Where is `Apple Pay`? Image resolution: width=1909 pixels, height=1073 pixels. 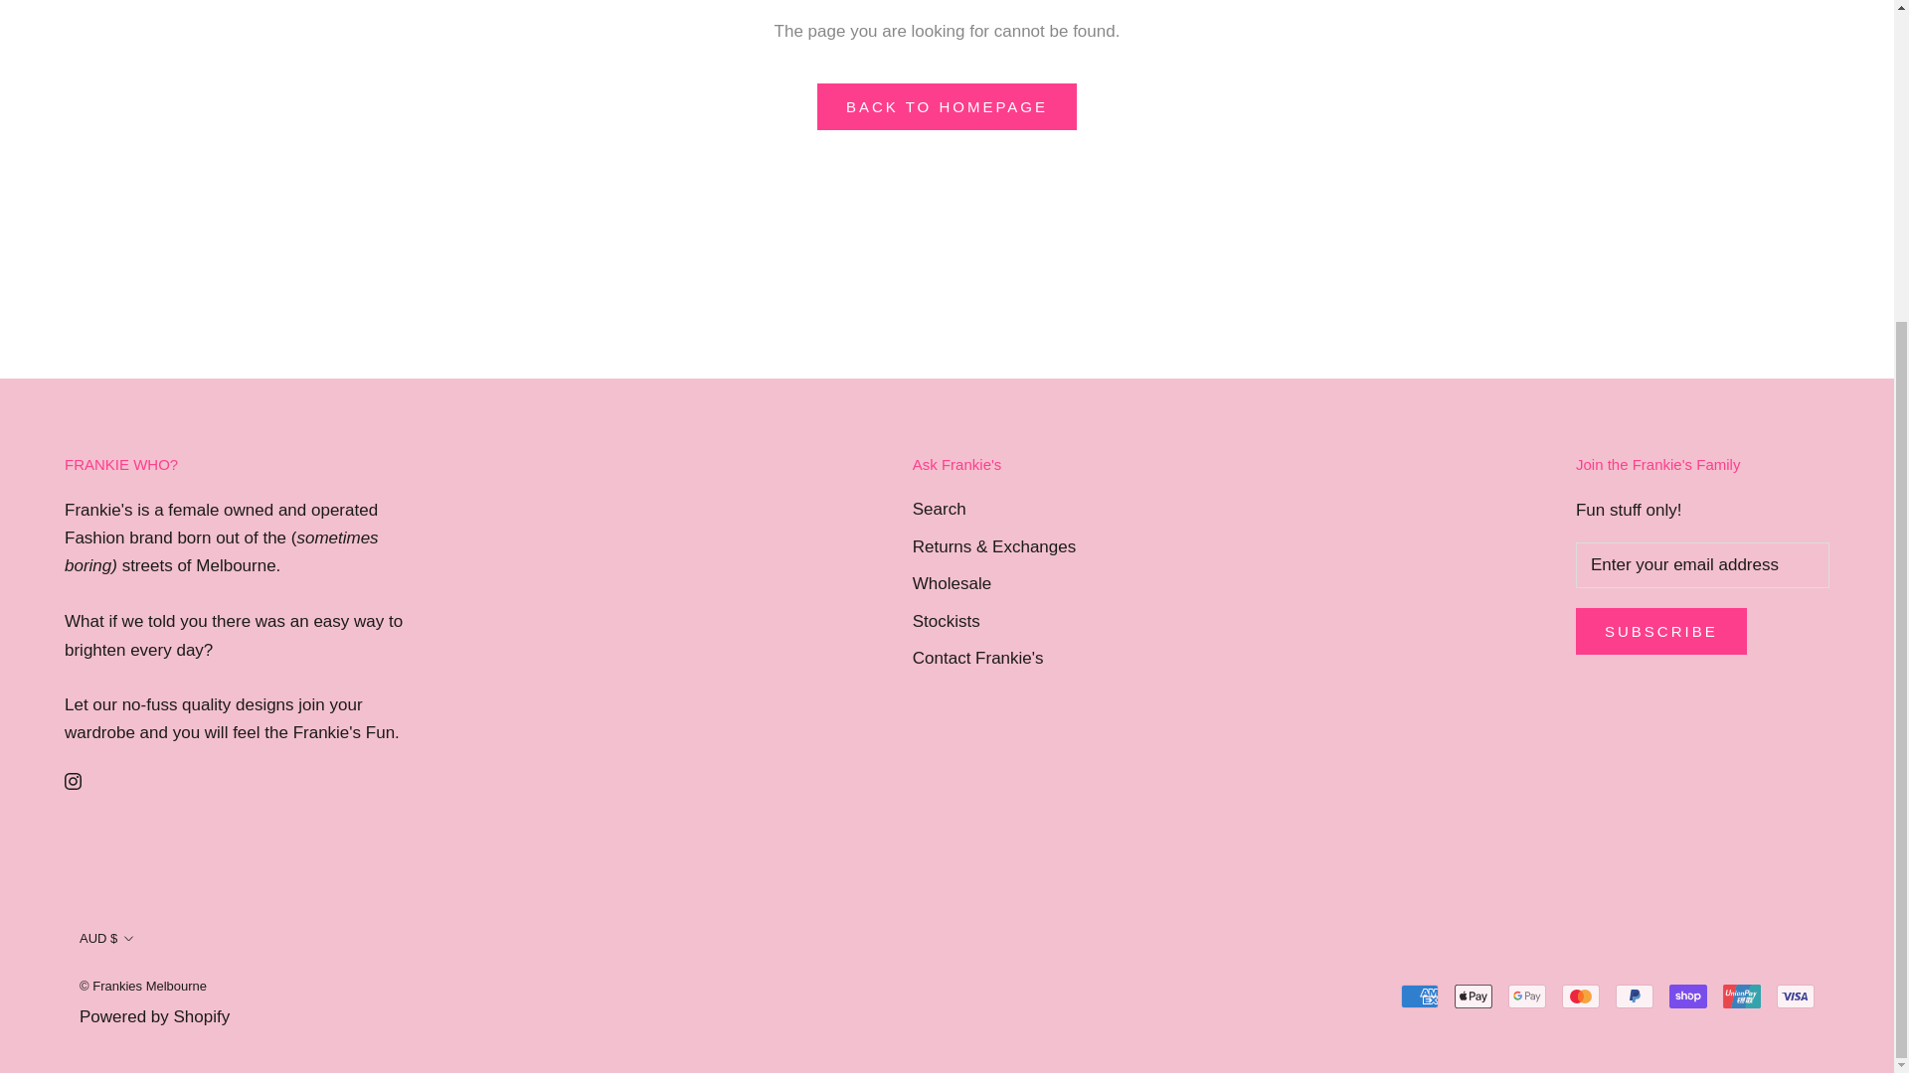 Apple Pay is located at coordinates (1474, 996).